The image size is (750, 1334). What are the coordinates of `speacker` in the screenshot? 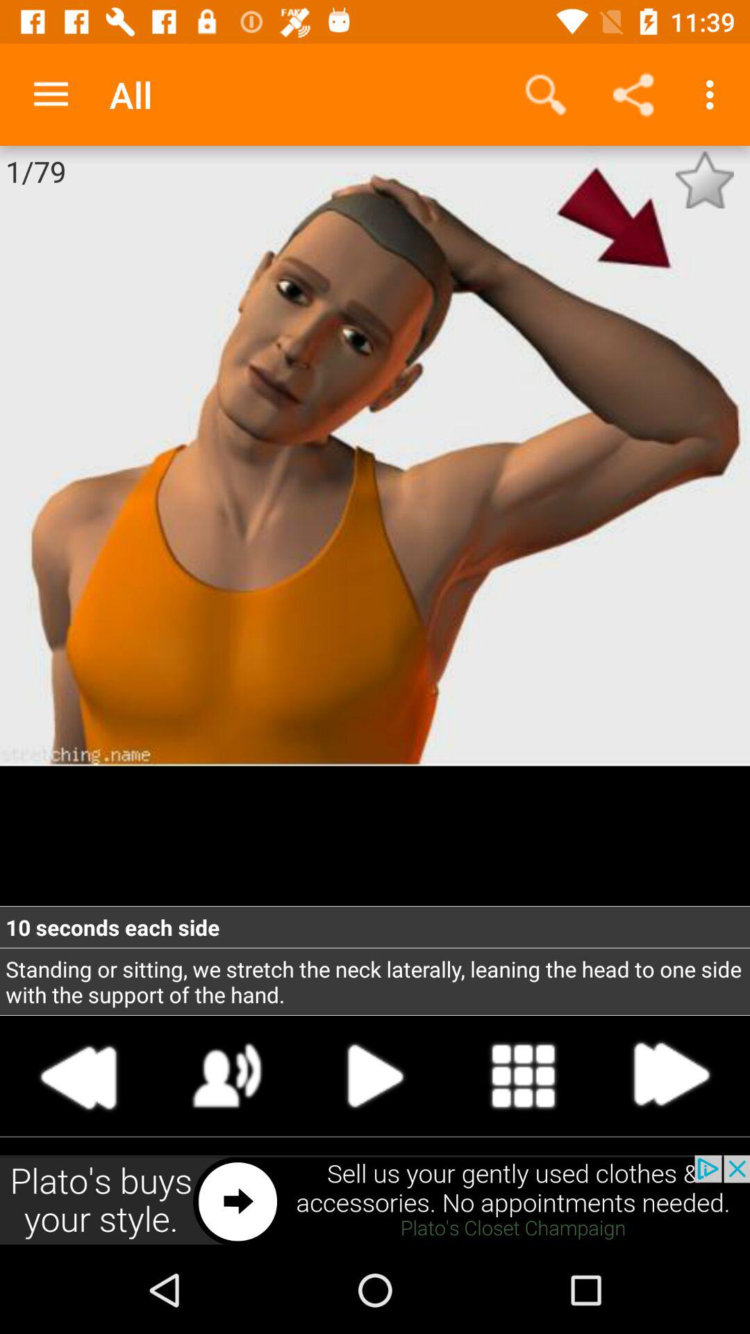 It's located at (228, 1076).